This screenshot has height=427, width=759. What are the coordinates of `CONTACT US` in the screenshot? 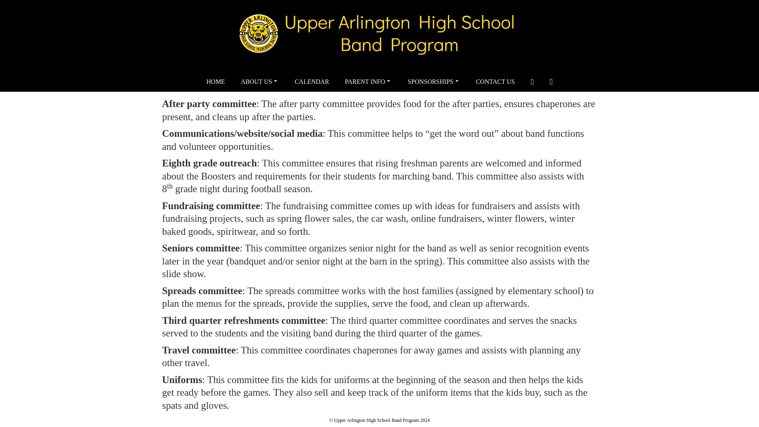 It's located at (495, 82).